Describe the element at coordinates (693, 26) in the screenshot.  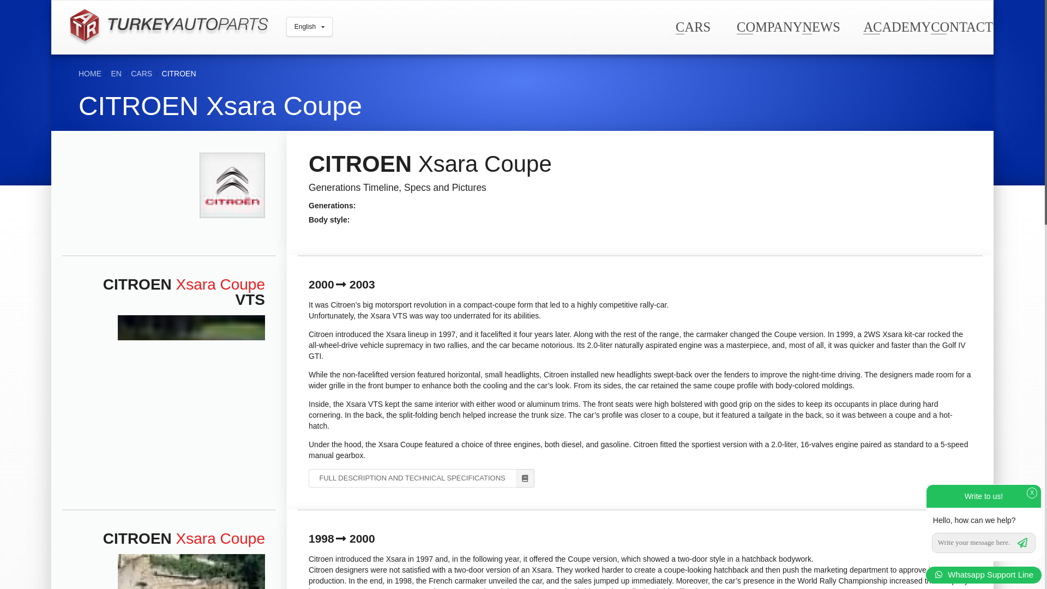
I see `CARS` at that location.